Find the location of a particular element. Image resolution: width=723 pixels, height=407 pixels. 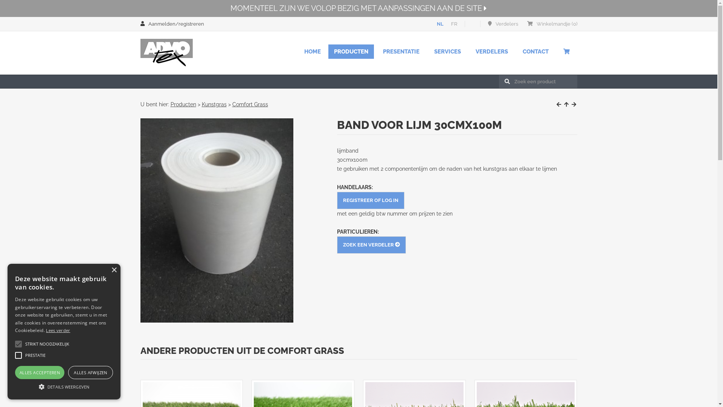

Bovenliggend niveau is located at coordinates (566, 104).